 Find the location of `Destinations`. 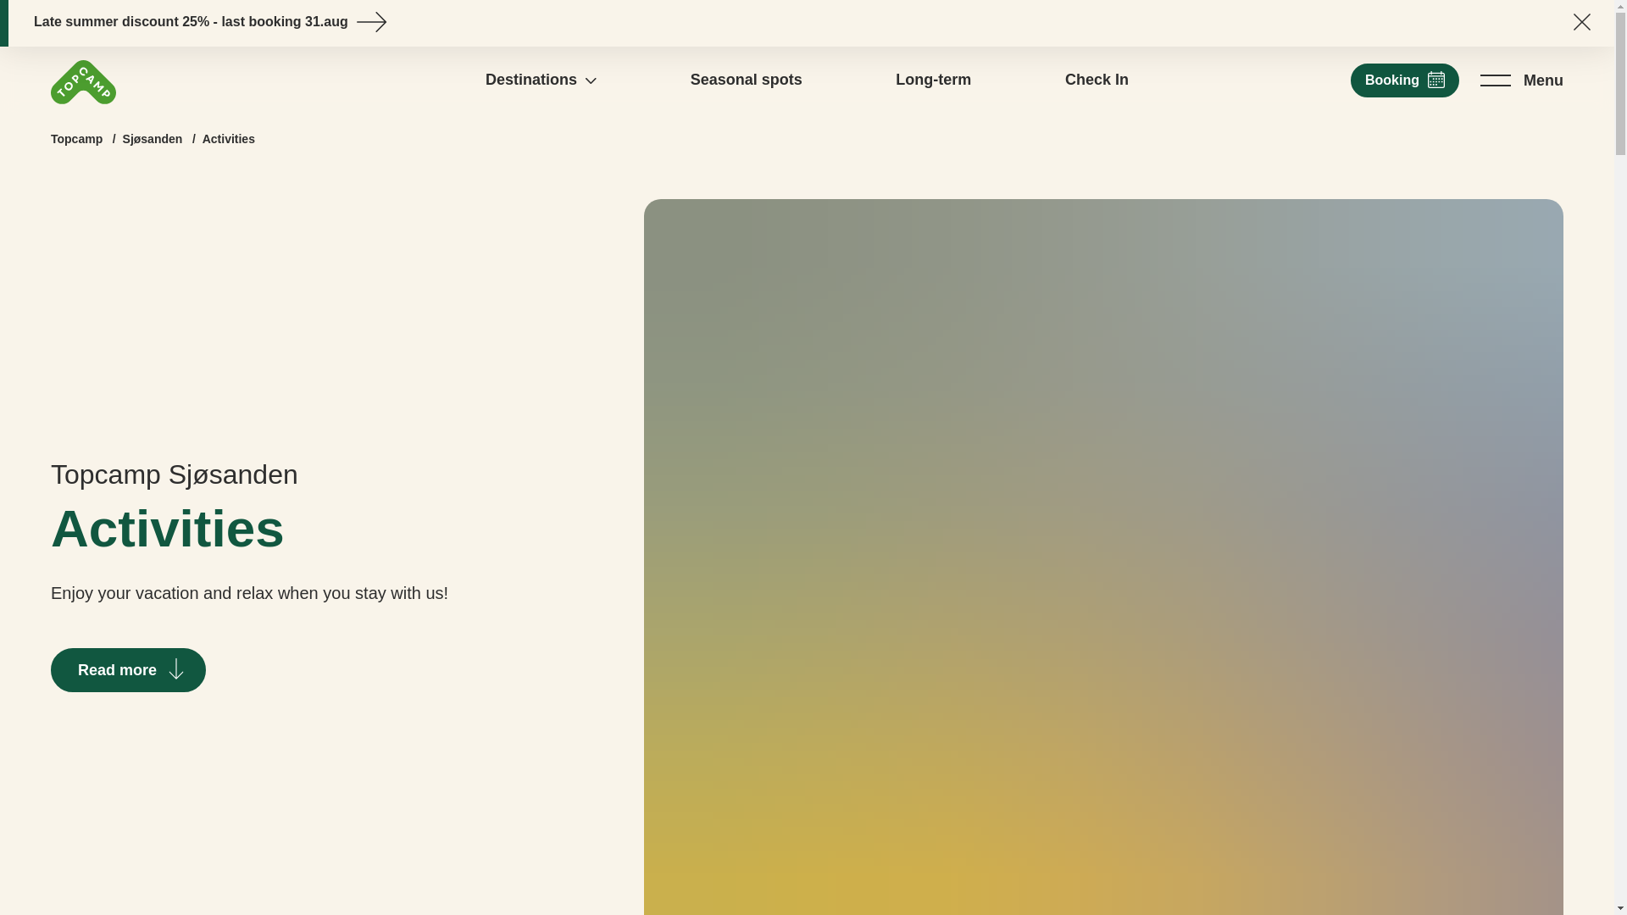

Destinations is located at coordinates (541, 80).